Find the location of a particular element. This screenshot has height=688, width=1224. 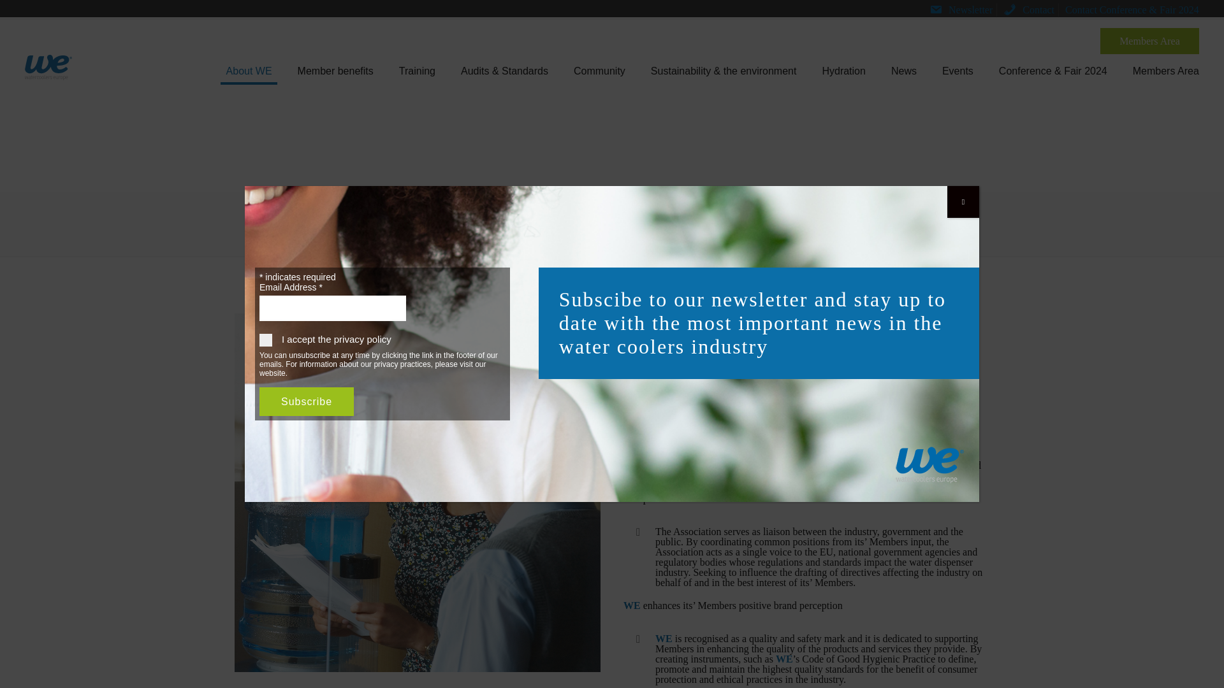

Members Area is located at coordinates (1150, 41).